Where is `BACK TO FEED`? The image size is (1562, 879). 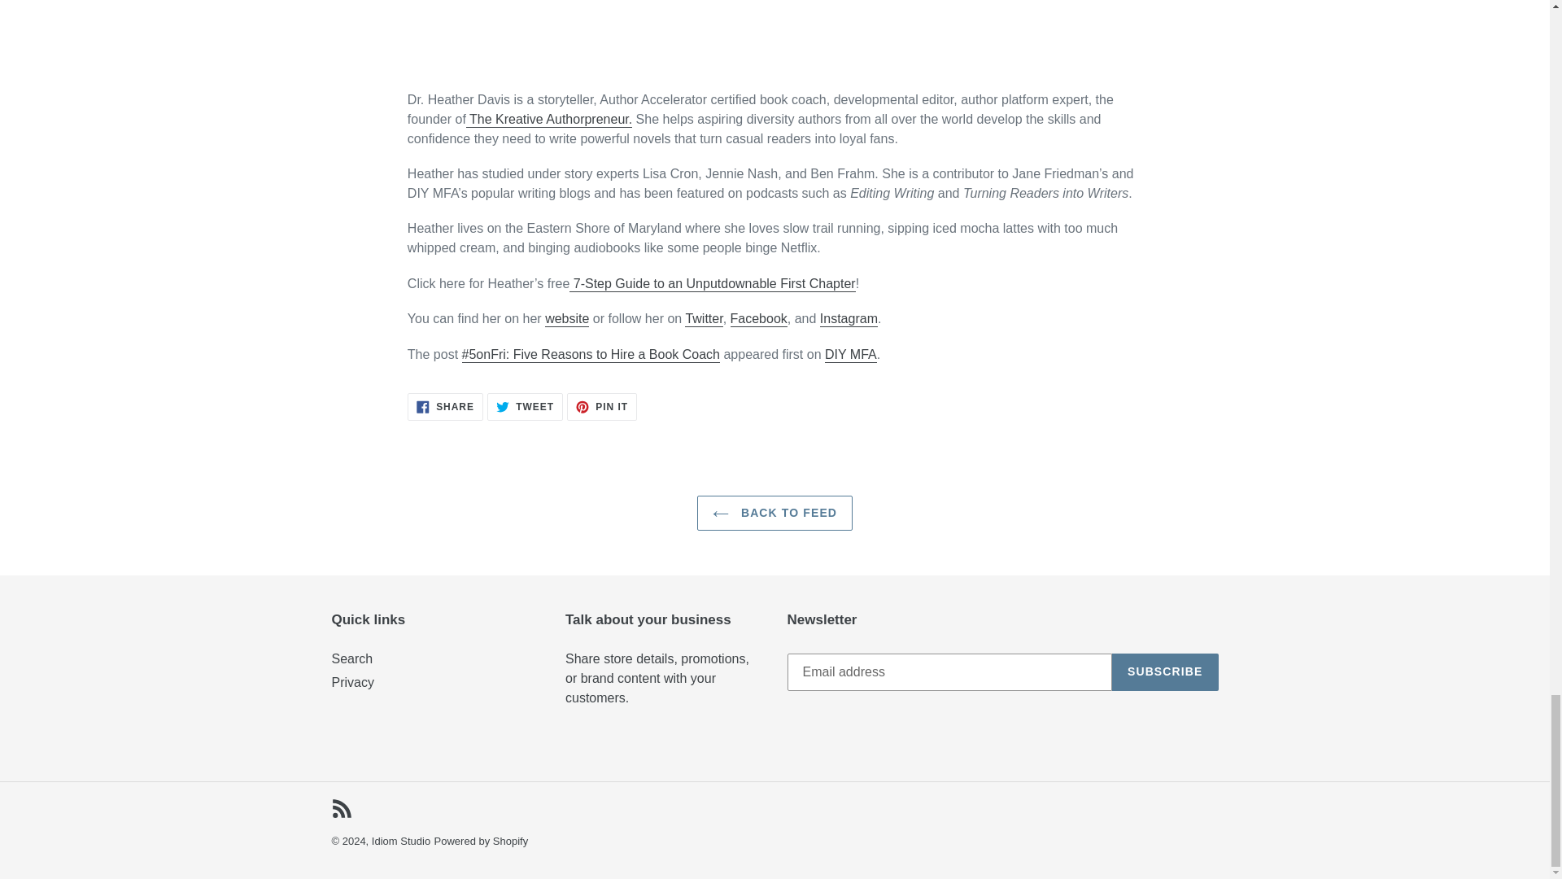 BACK TO FEED is located at coordinates (774, 513).